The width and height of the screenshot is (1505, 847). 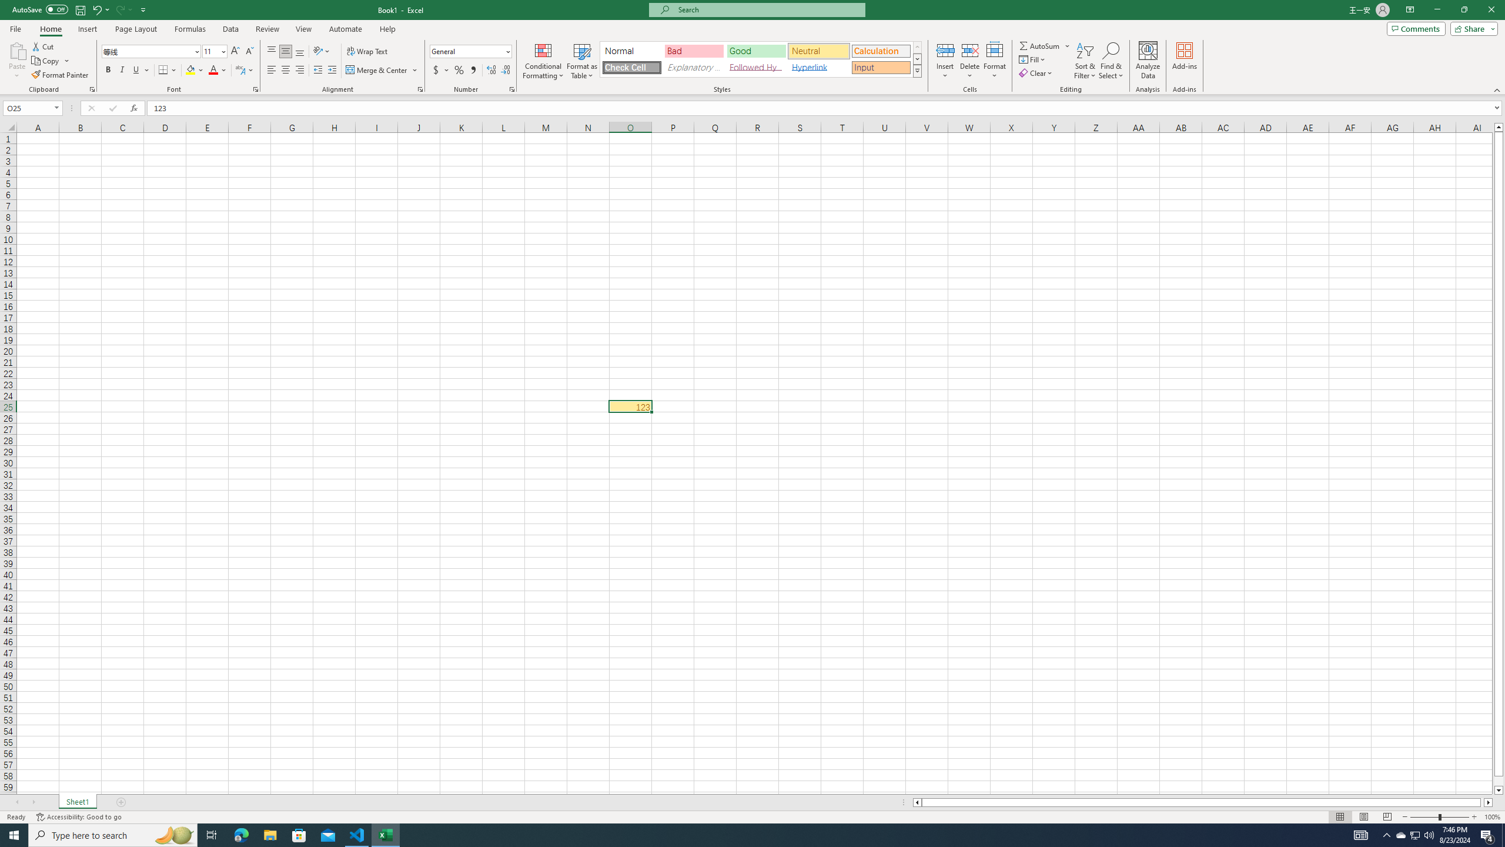 What do you see at coordinates (1148, 61) in the screenshot?
I see `Analyze Data` at bounding box center [1148, 61].